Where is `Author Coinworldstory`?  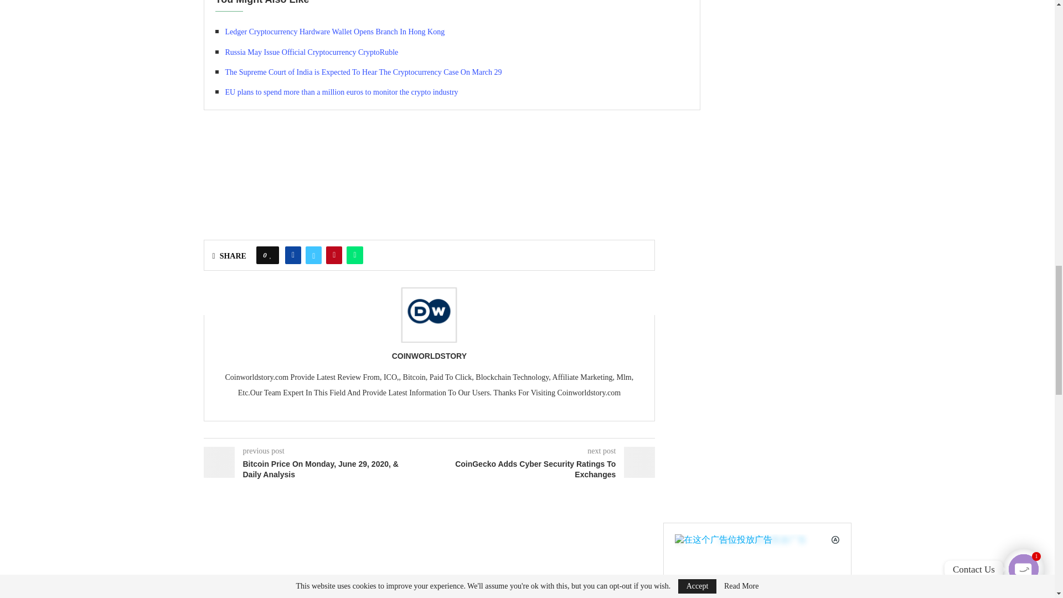
Author Coinworldstory is located at coordinates (429, 356).